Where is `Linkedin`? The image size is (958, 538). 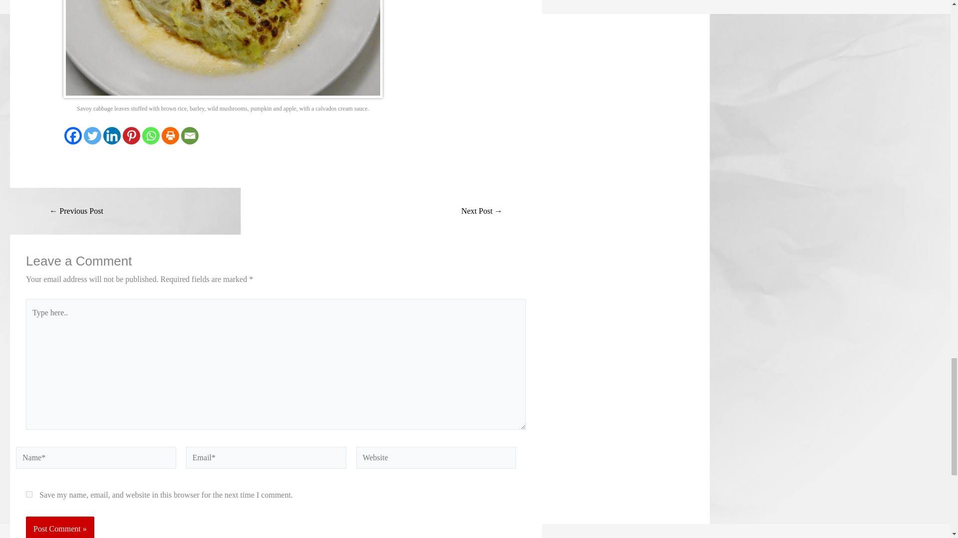
Linkedin is located at coordinates (112, 135).